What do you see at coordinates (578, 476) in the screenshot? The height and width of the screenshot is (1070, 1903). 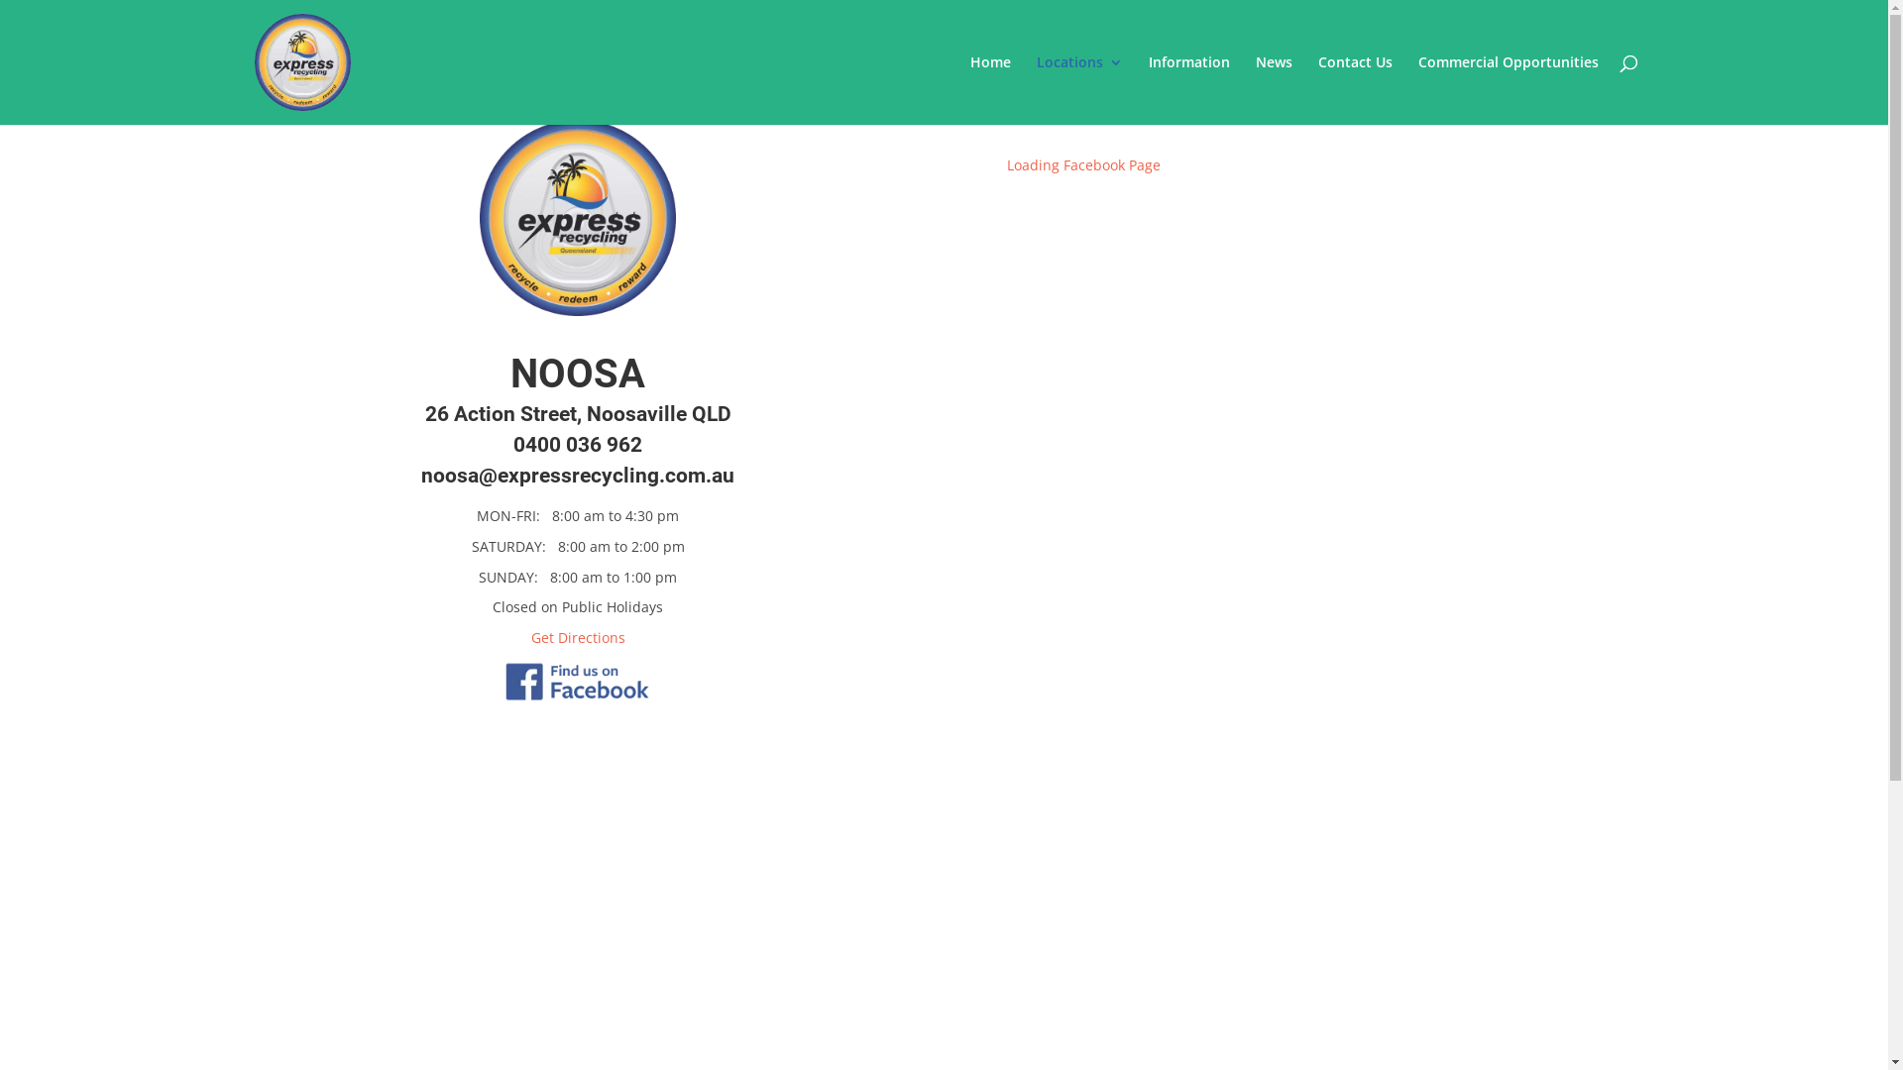 I see `noosa@expressrecycling.com.au` at bounding box center [578, 476].